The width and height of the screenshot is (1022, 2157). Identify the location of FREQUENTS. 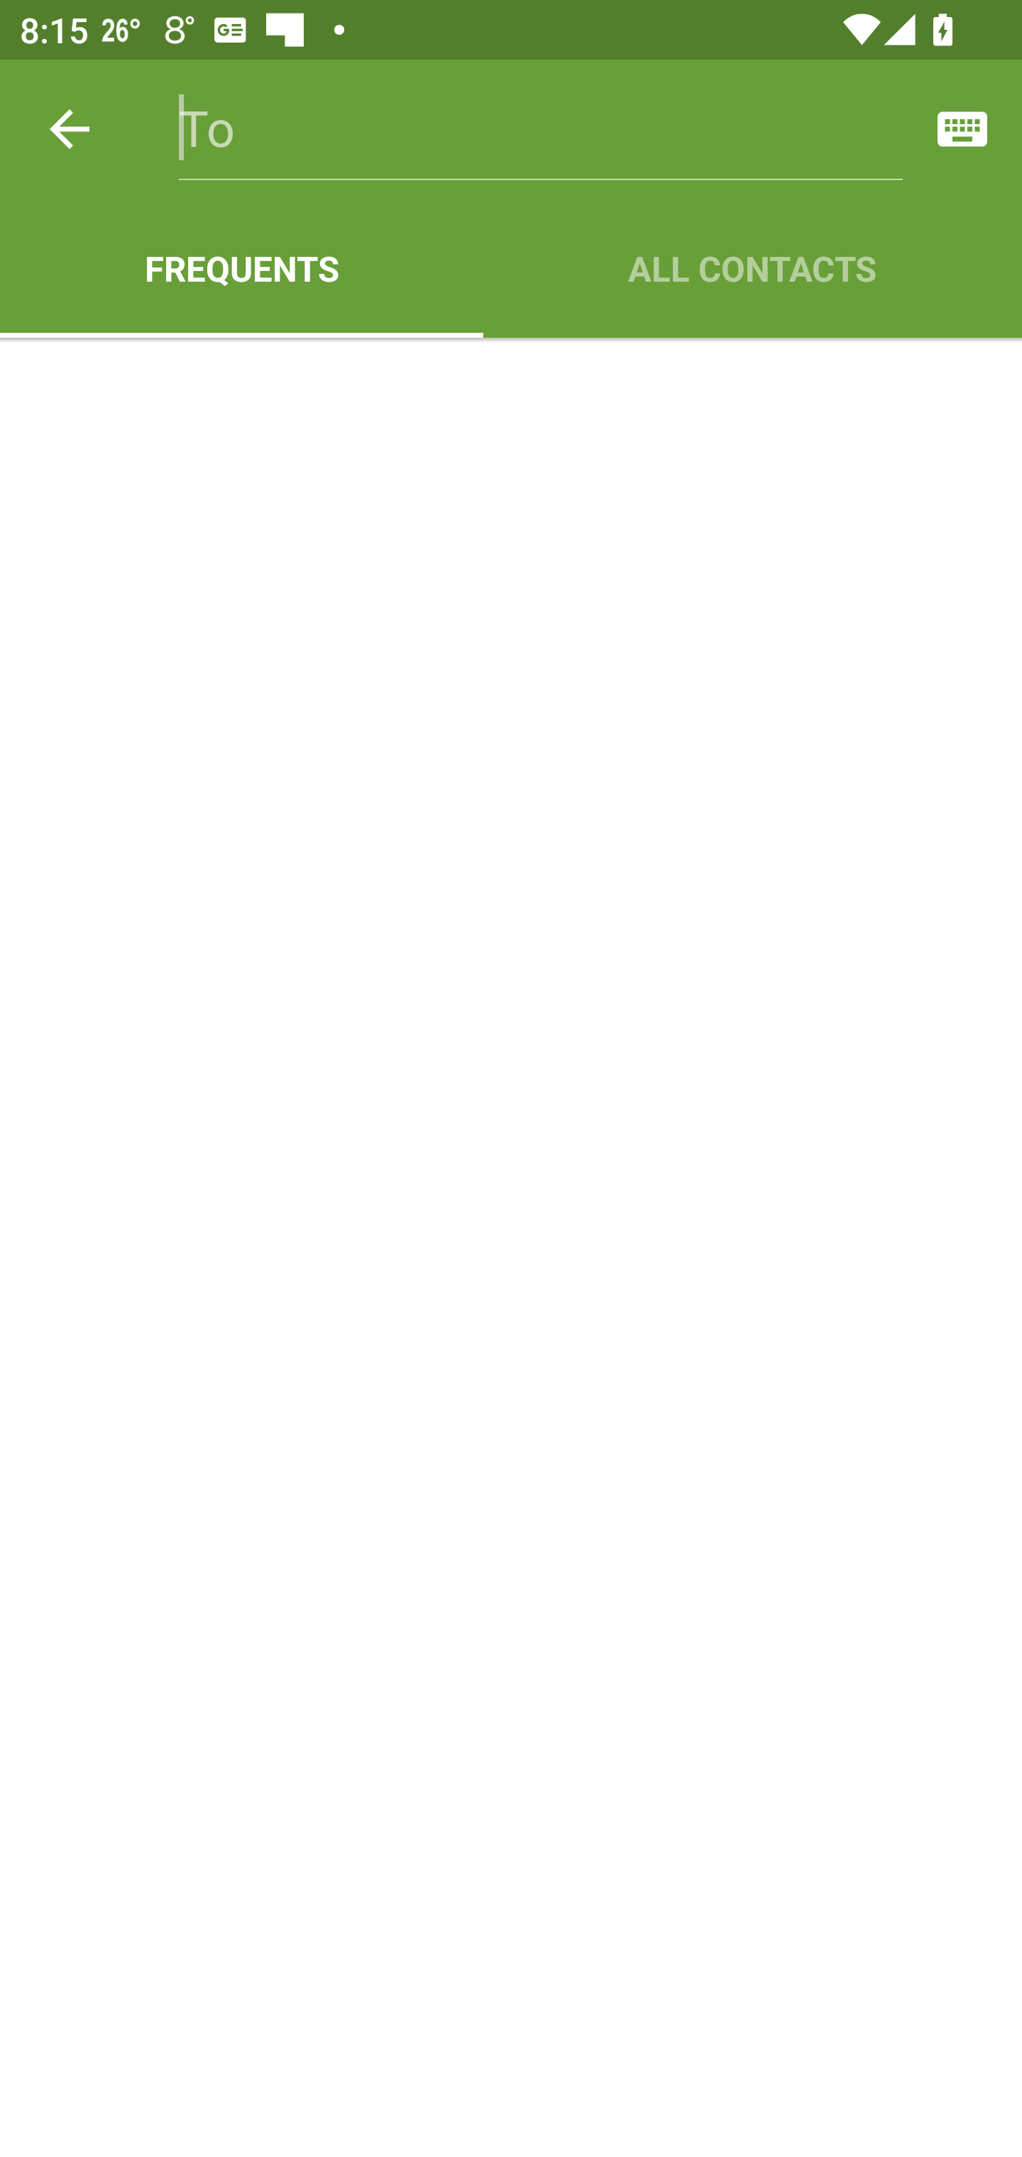
(241, 268).